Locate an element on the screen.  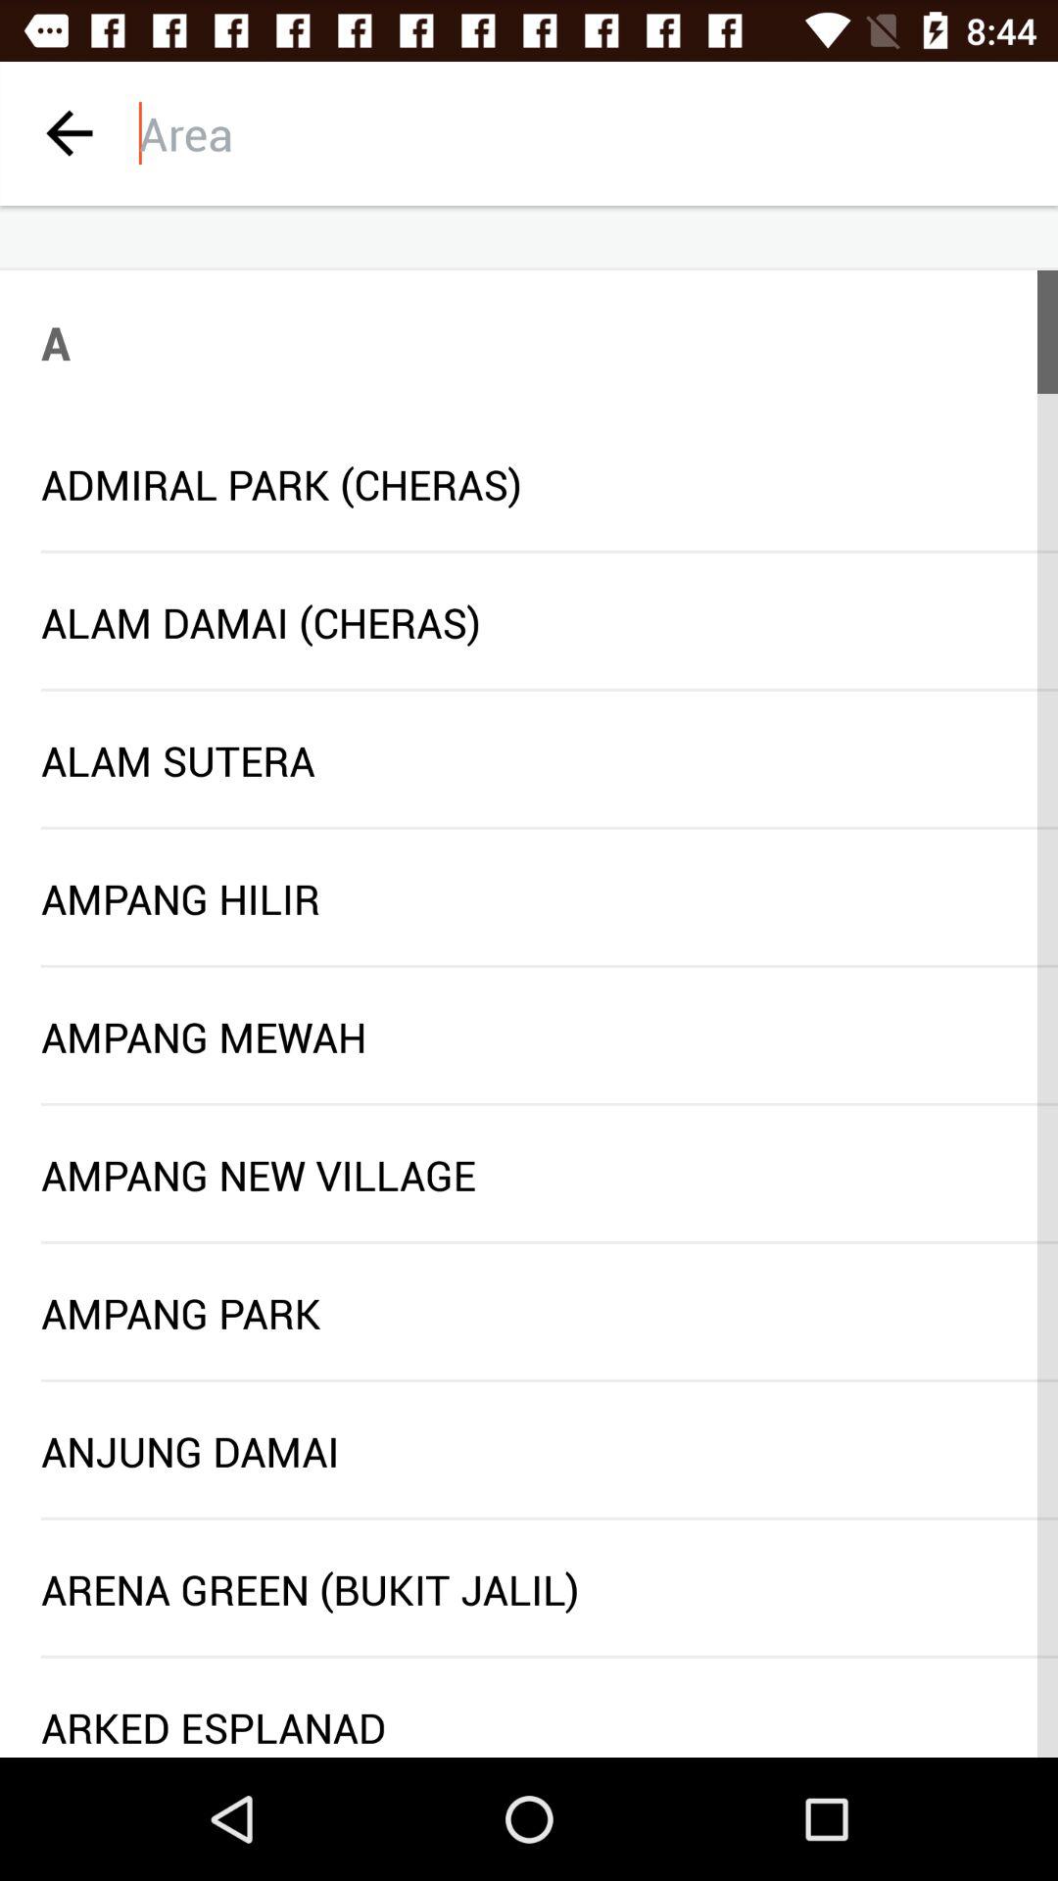
flip to the ampang mewah item is located at coordinates (529, 1037).